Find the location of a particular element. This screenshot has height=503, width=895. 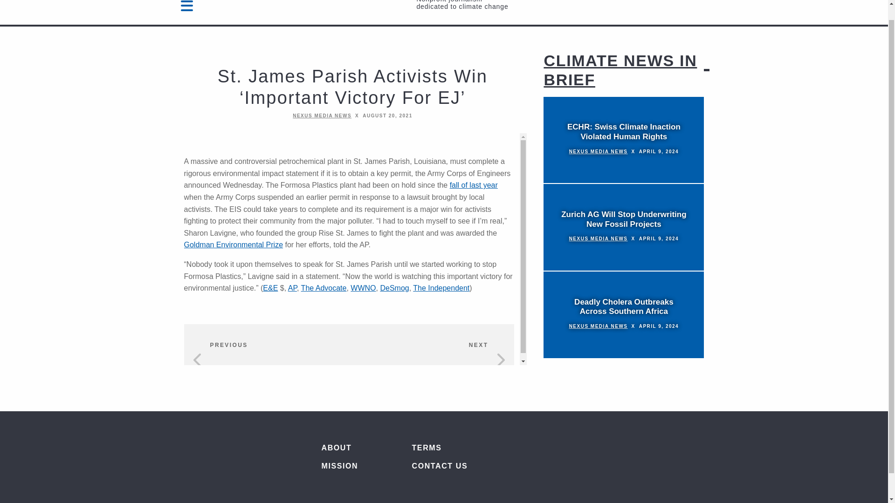

AP is located at coordinates (293, 288).